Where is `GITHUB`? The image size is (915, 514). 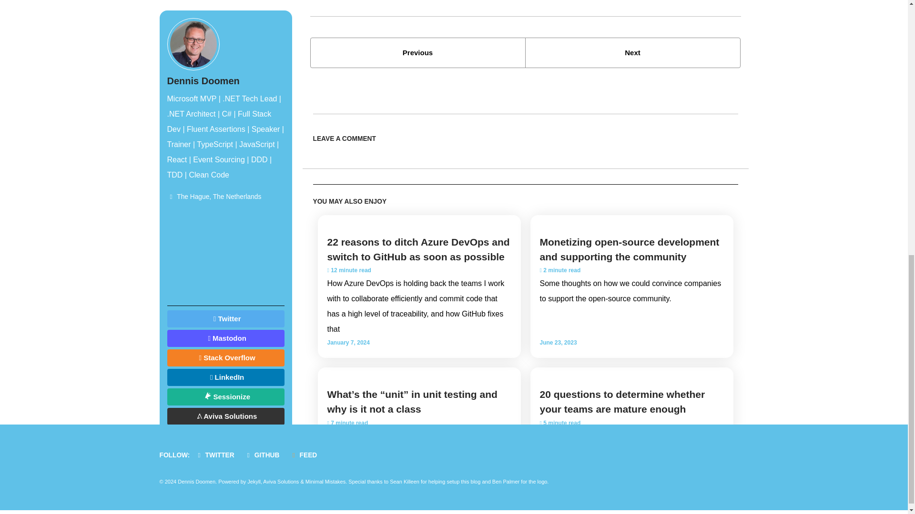
GITHUB is located at coordinates (264, 455).